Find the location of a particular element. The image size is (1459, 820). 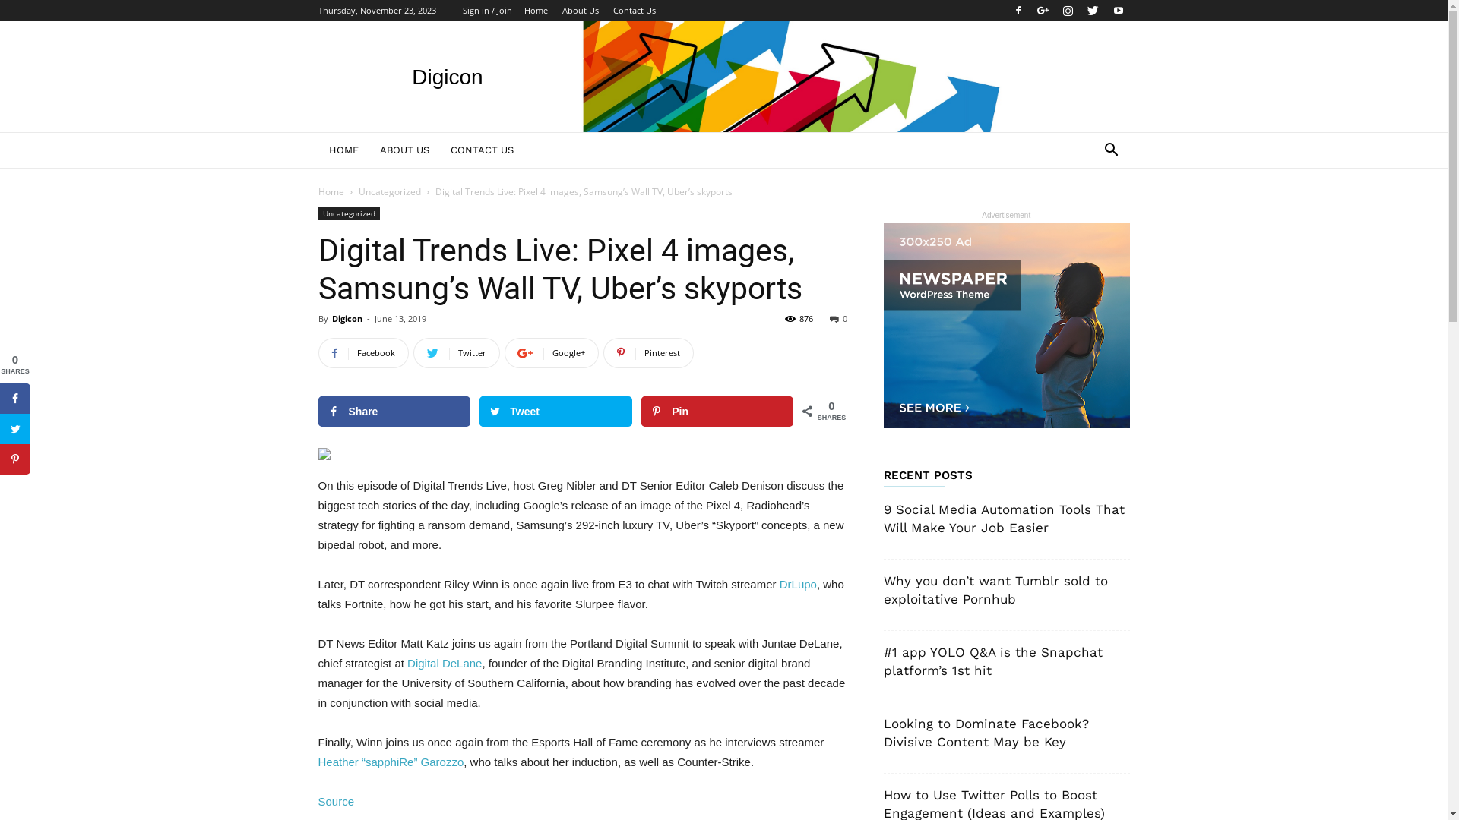

DrLupo is located at coordinates (798, 585).